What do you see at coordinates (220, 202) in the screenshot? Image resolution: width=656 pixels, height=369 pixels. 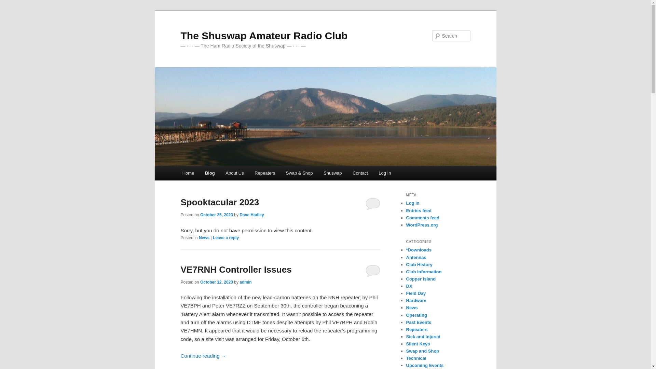 I see `Spooktacular 2023` at bounding box center [220, 202].